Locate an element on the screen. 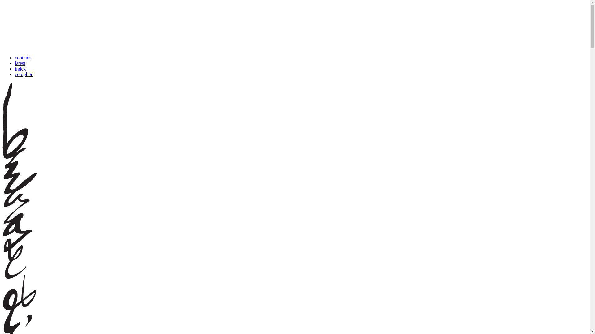 This screenshot has height=334, width=595. latest is located at coordinates (20, 63).